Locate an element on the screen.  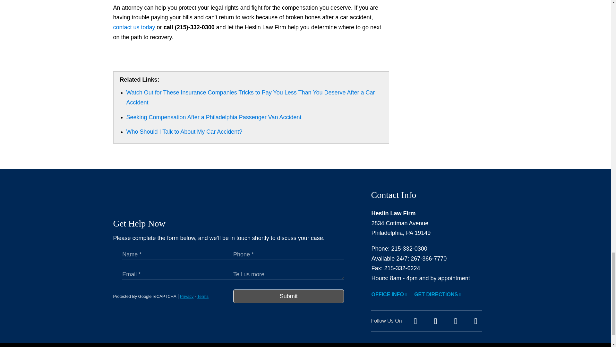
YouTube is located at coordinates (456, 321).